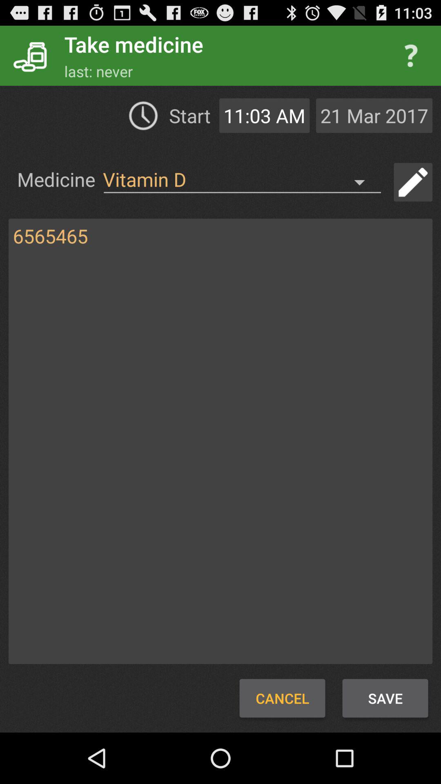 This screenshot has width=441, height=784. Describe the element at coordinates (413, 182) in the screenshot. I see `edit name` at that location.